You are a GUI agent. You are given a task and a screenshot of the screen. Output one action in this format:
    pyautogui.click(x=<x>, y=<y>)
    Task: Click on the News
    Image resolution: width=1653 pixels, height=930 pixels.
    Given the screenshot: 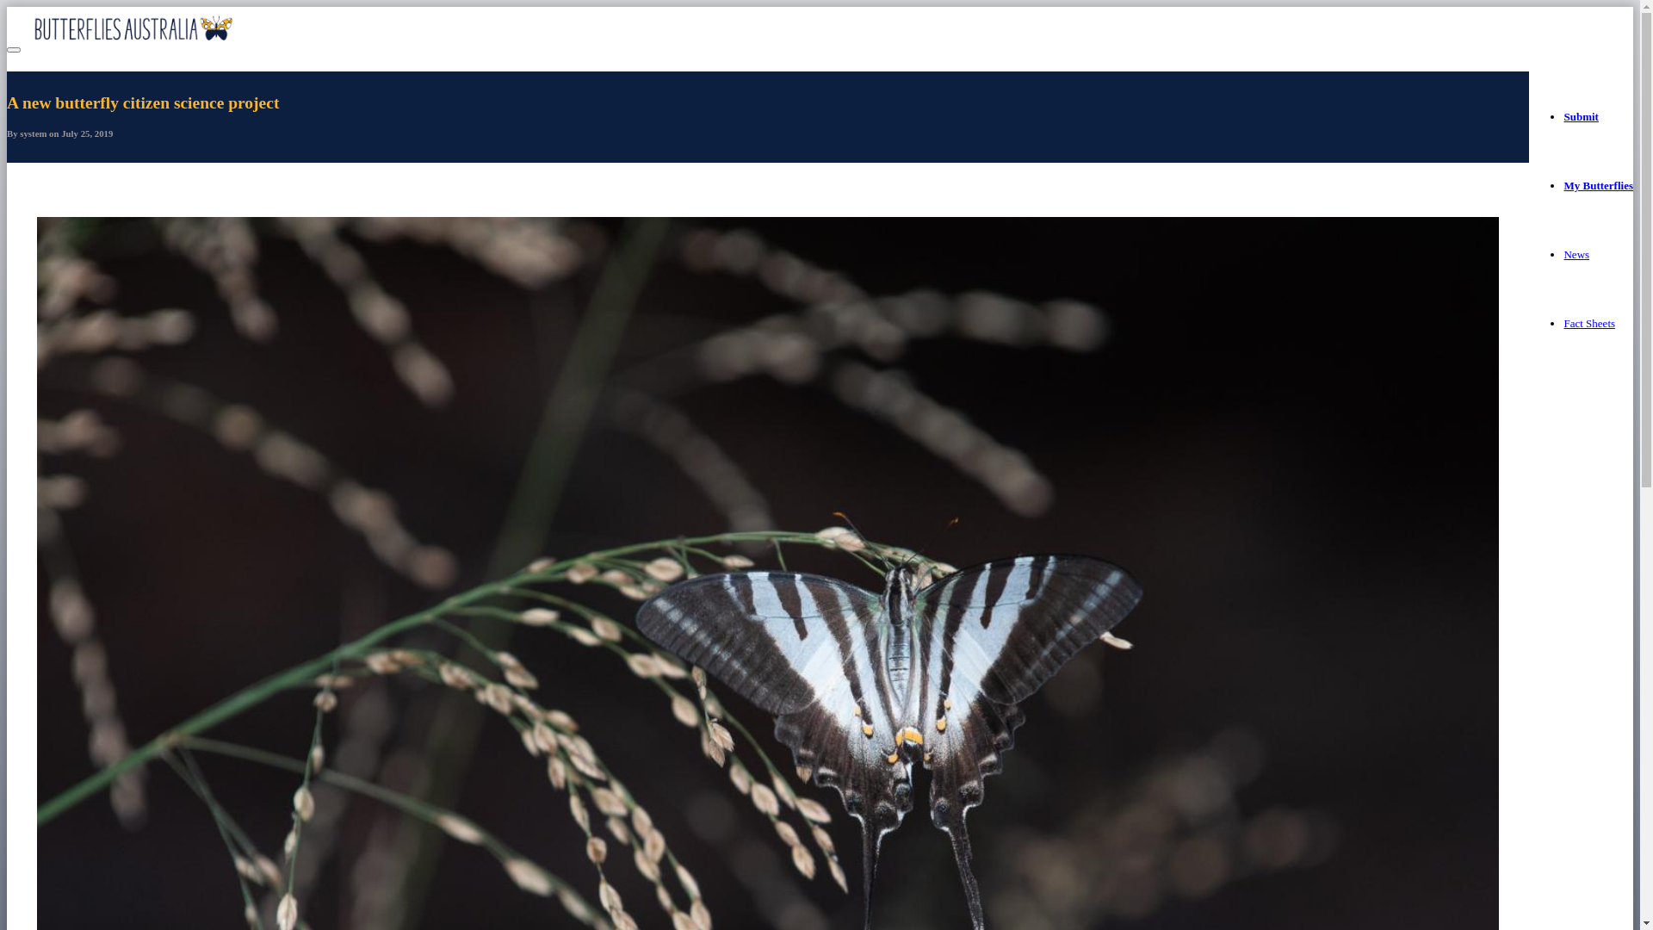 What is the action you would take?
    pyautogui.click(x=1576, y=255)
    